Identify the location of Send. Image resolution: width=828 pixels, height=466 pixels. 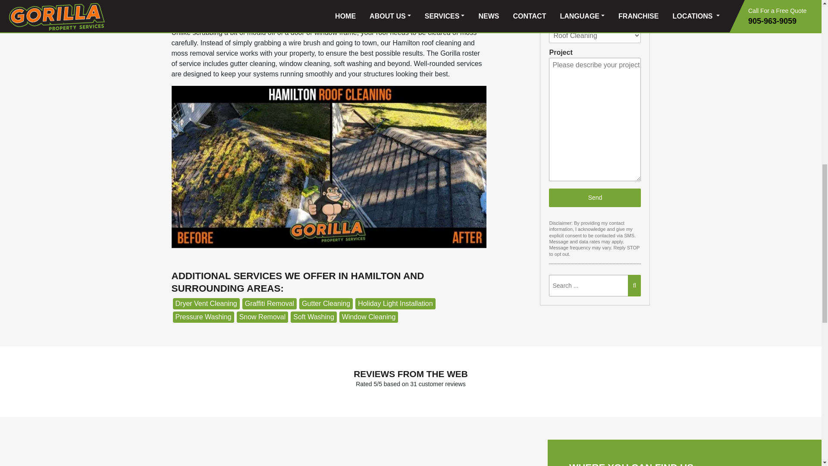
(595, 198).